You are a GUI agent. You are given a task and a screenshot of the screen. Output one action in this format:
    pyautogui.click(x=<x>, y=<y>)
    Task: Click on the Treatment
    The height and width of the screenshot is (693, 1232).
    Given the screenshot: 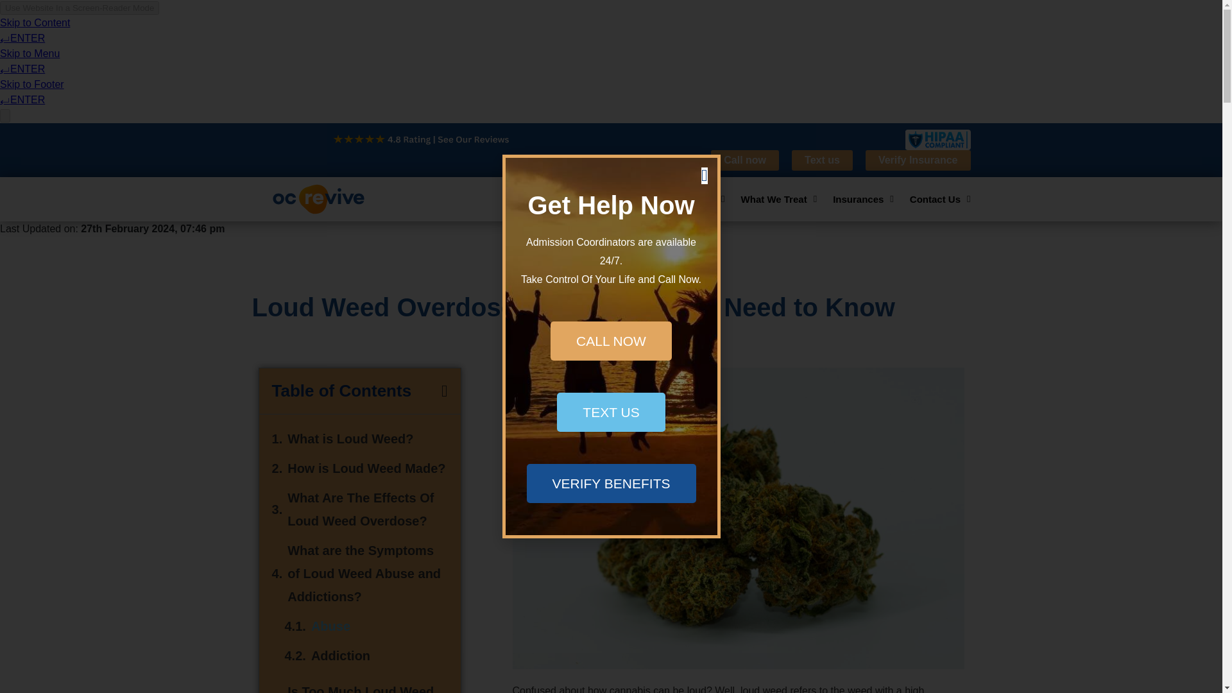 What is the action you would take?
    pyautogui.click(x=696, y=199)
    